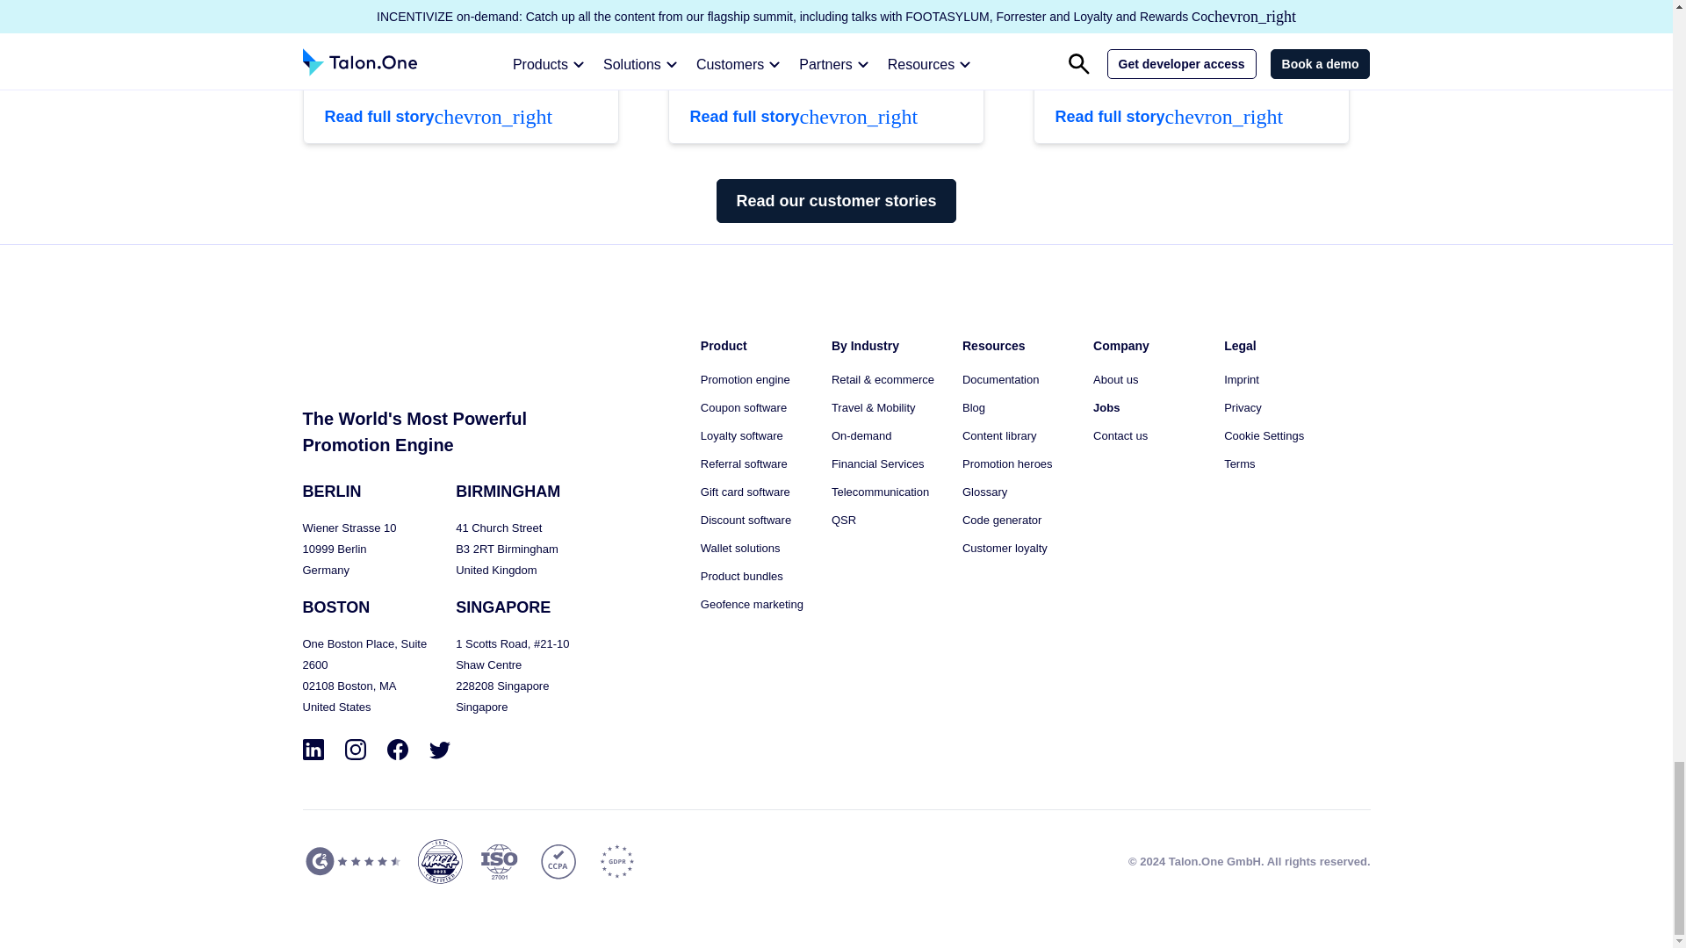 The image size is (1686, 948). I want to click on ISO 27001 Logo, so click(498, 861).